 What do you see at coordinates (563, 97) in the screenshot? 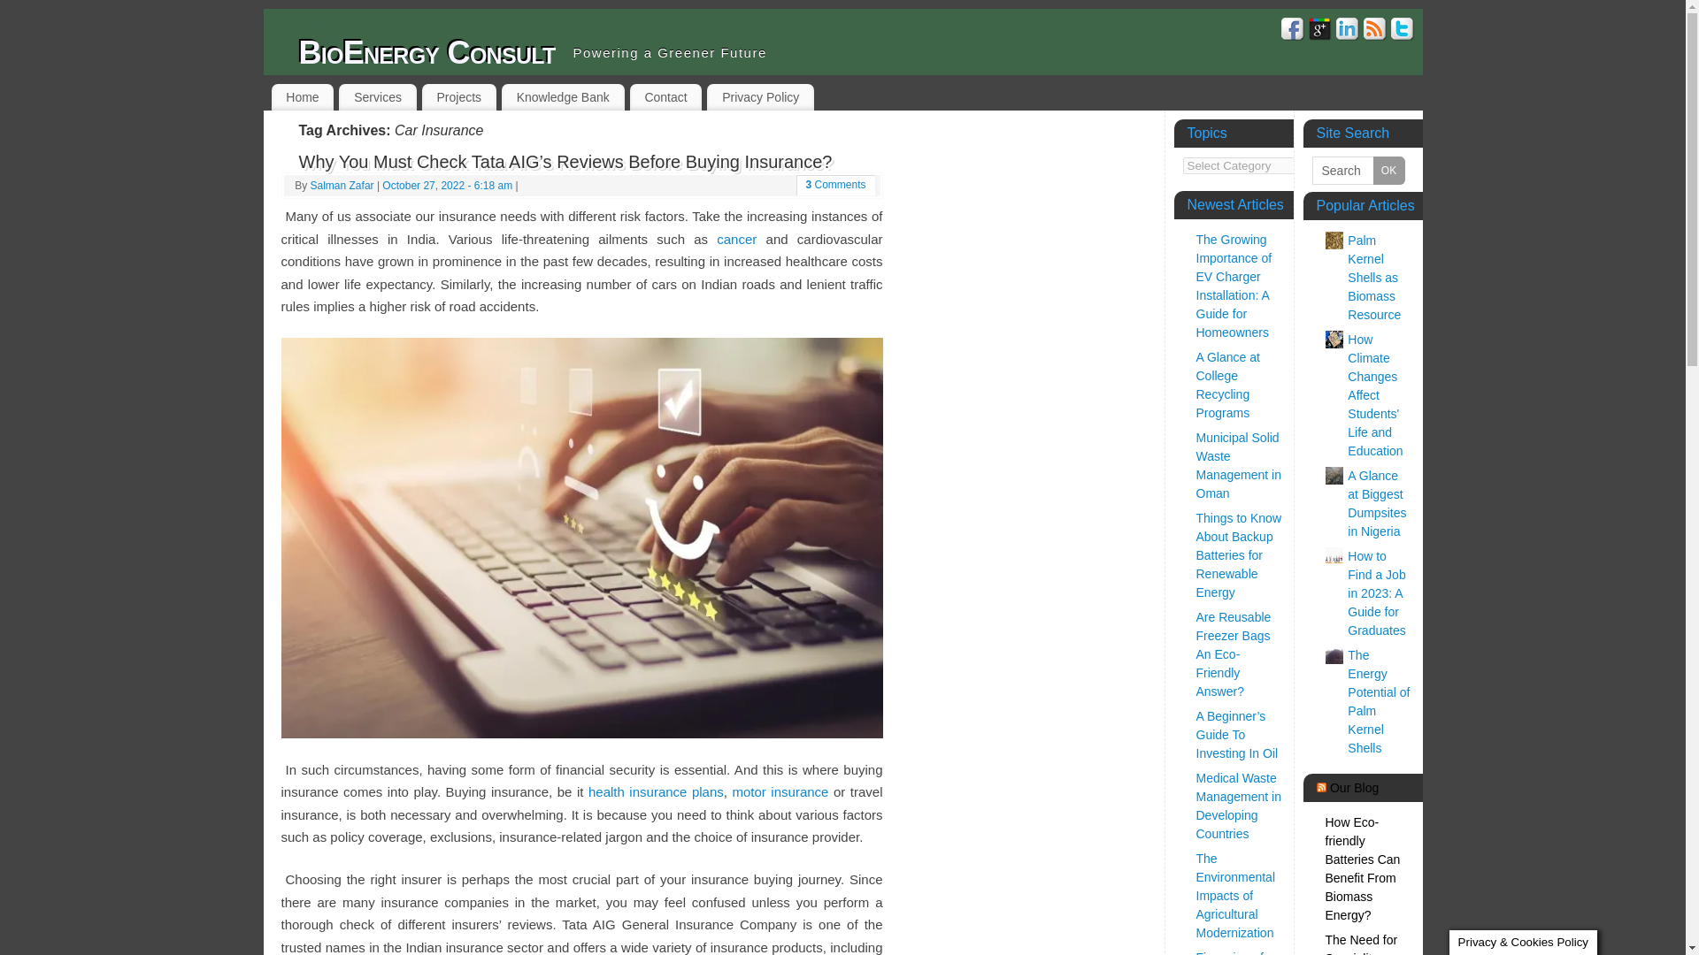
I see `Knowledge Bank` at bounding box center [563, 97].